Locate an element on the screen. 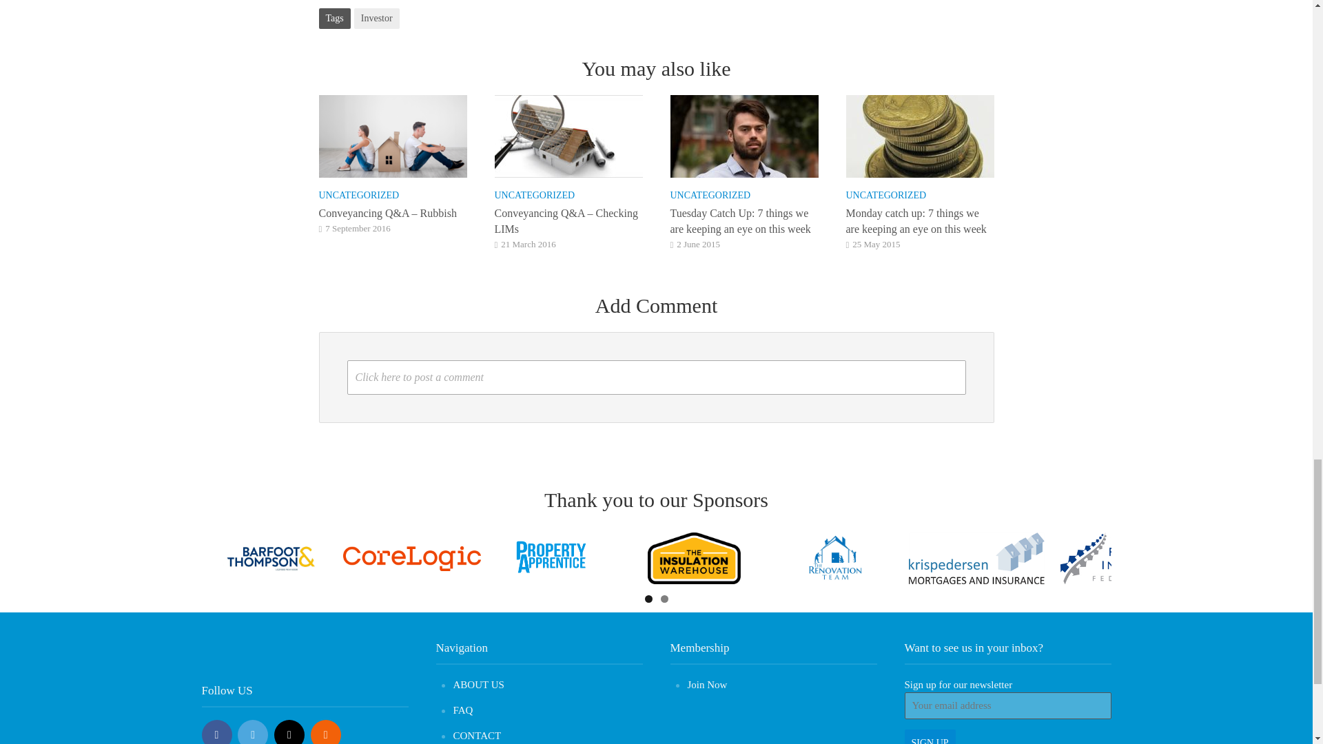 The height and width of the screenshot is (744, 1323). TRT-full-size is located at coordinates (835, 558).